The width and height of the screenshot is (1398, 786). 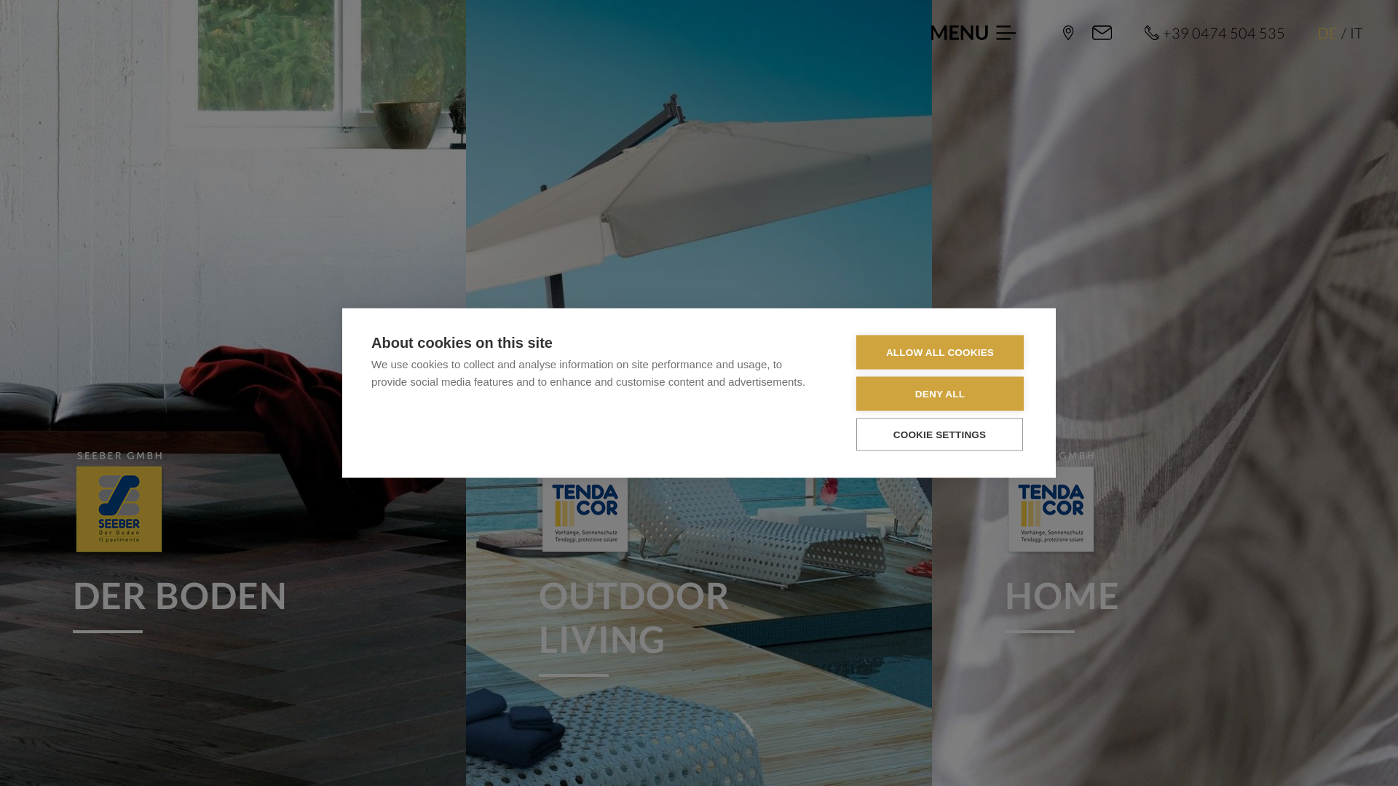 What do you see at coordinates (940, 394) in the screenshot?
I see `DENY ALL` at bounding box center [940, 394].